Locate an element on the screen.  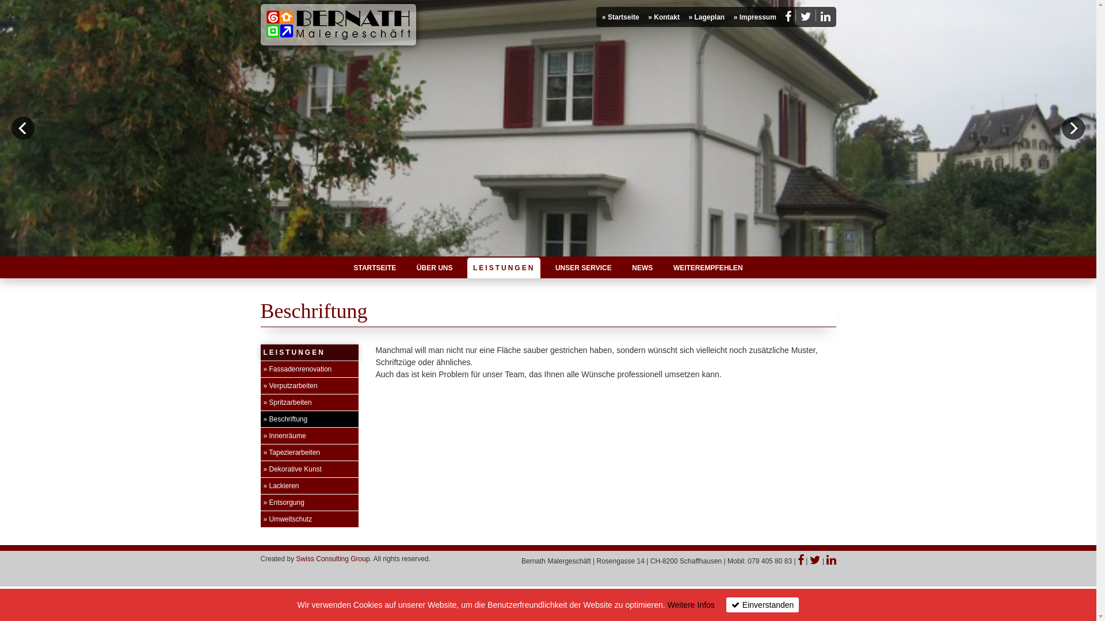
Skip to content is located at coordinates (285, 268).